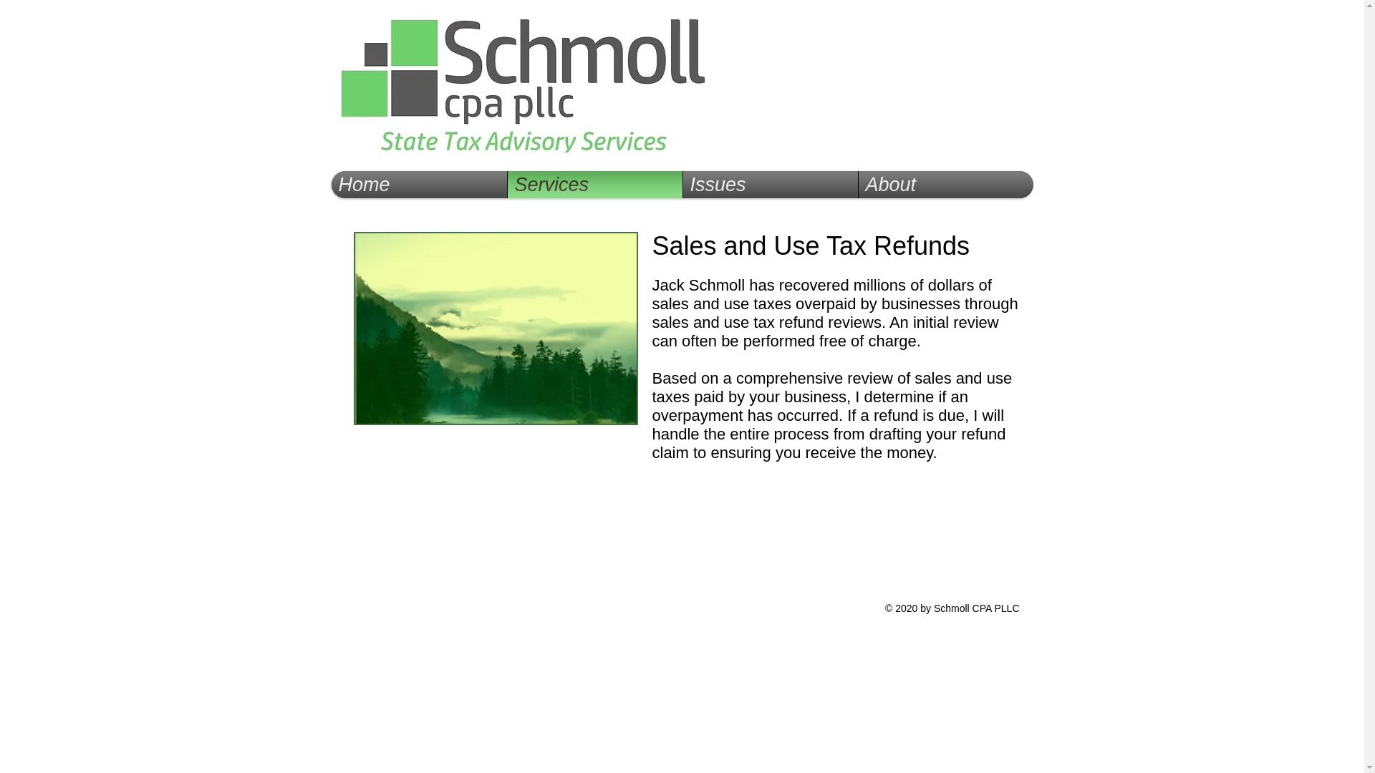 The height and width of the screenshot is (773, 1375). I want to click on Logo Green Squares - advisor.jpg, so click(523, 86).